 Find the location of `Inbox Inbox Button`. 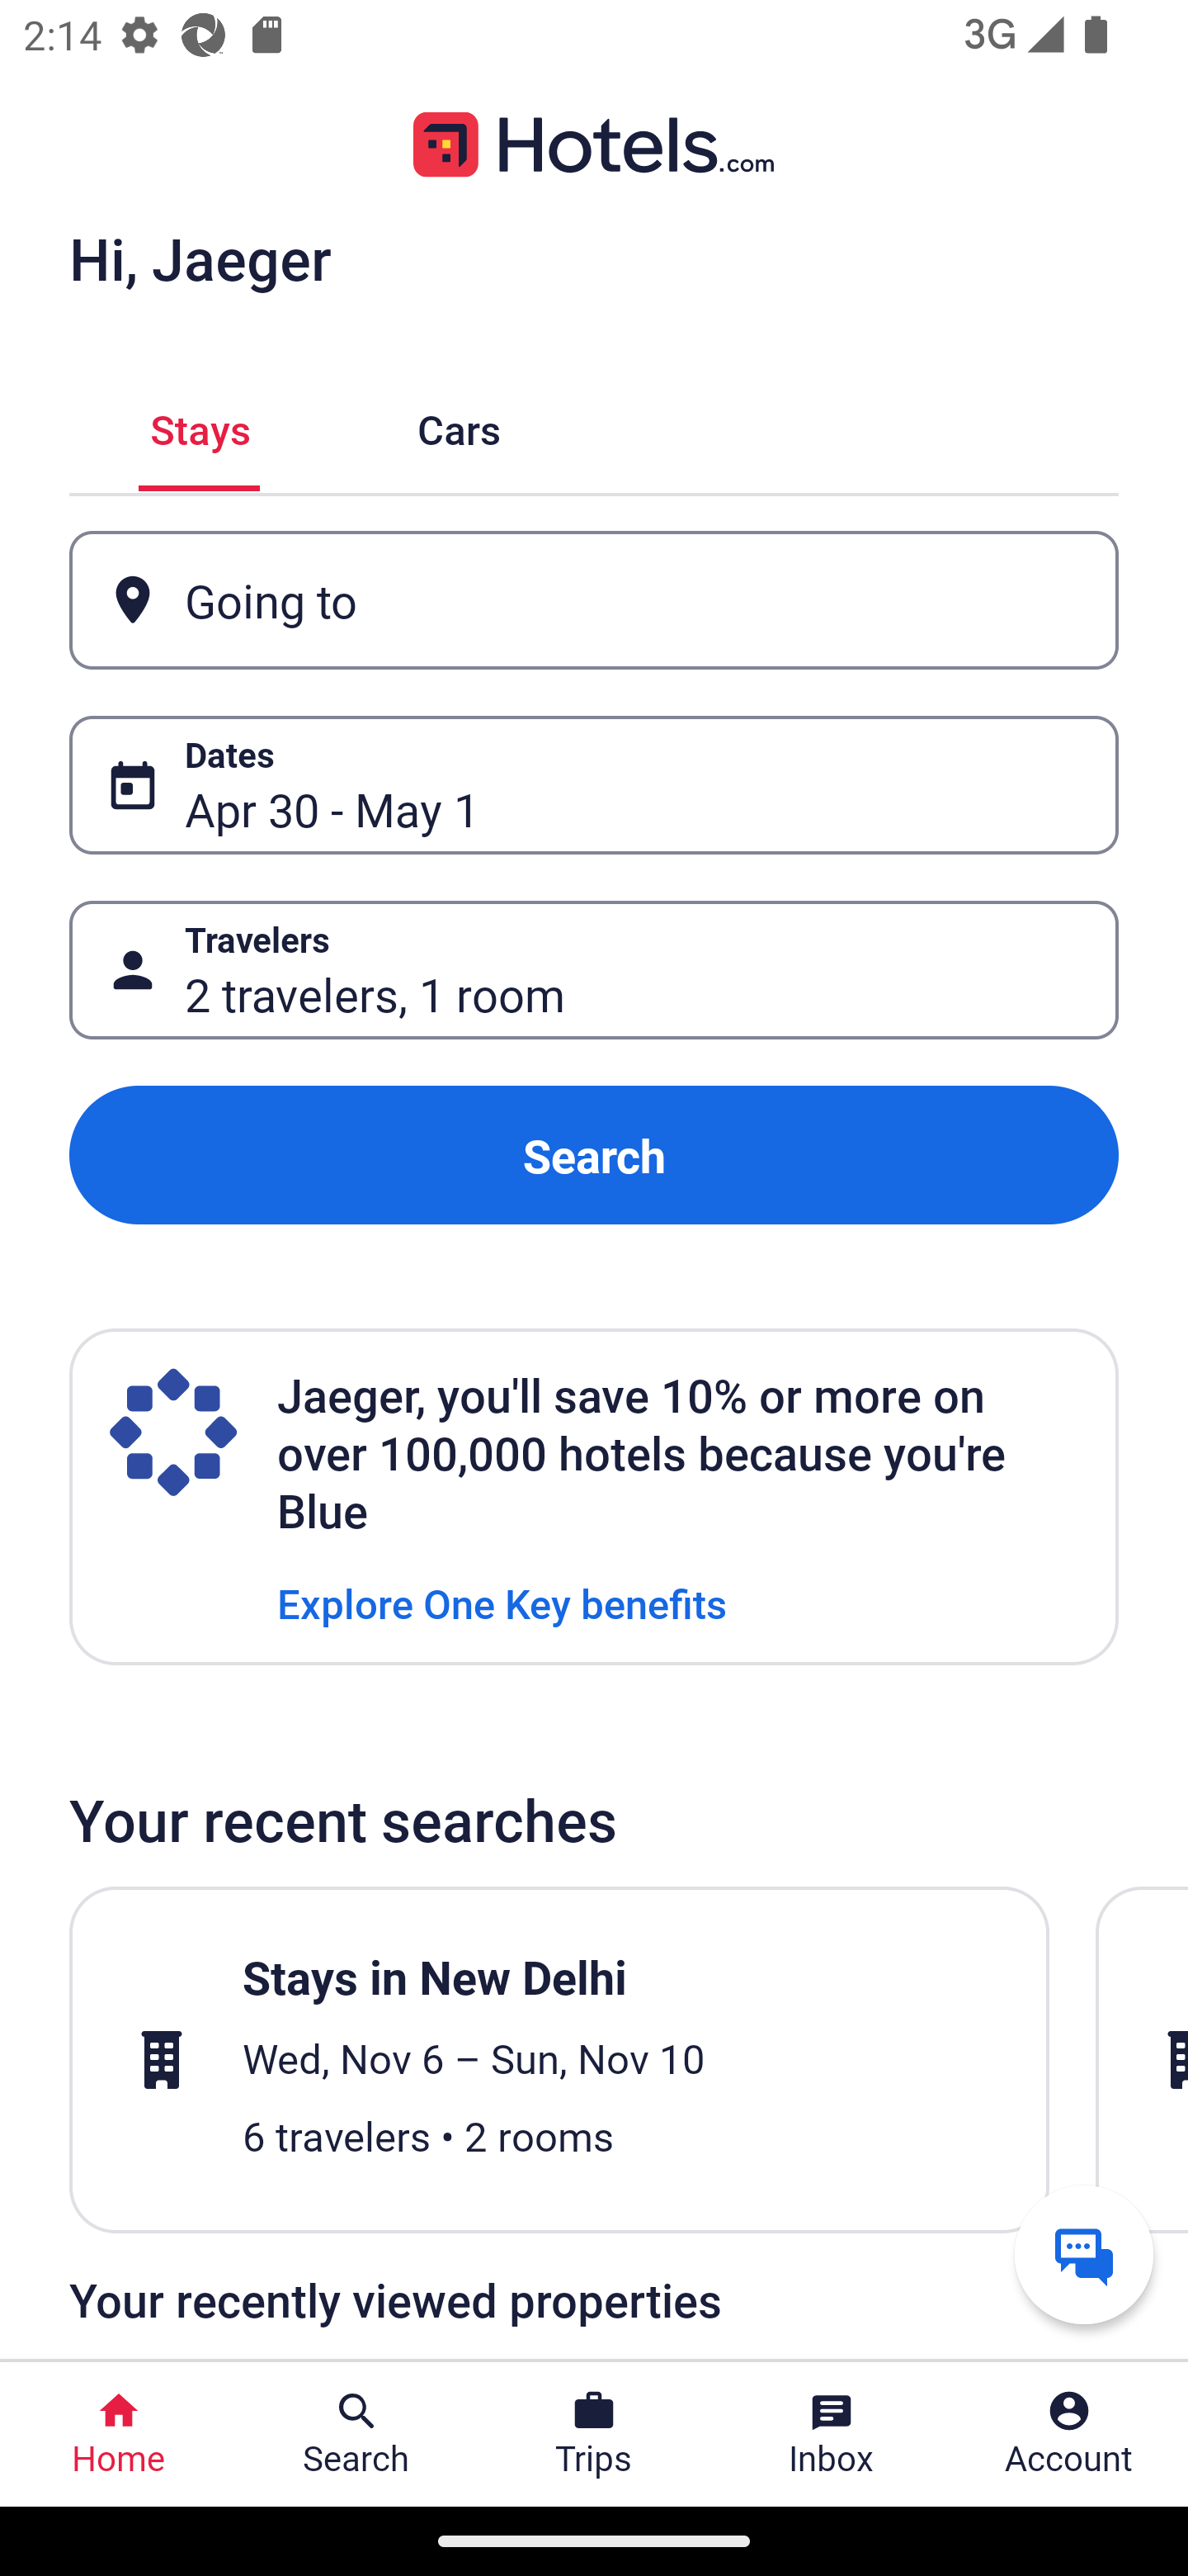

Inbox Inbox Button is located at coordinates (832, 2434).